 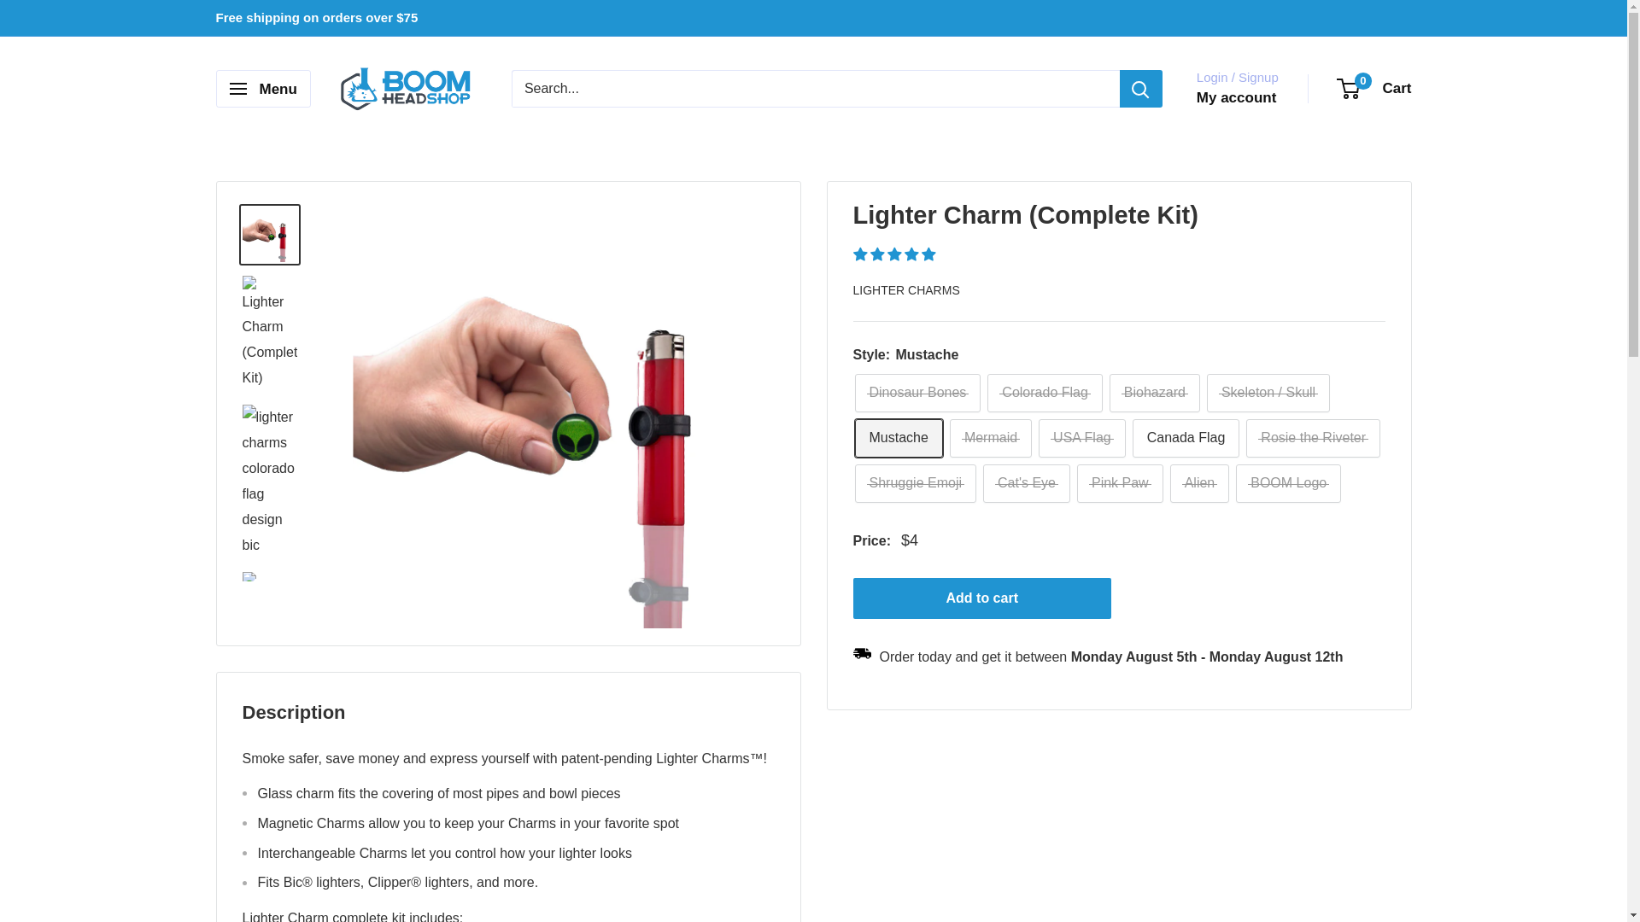 I want to click on Cat's Eye, so click(x=1027, y=483).